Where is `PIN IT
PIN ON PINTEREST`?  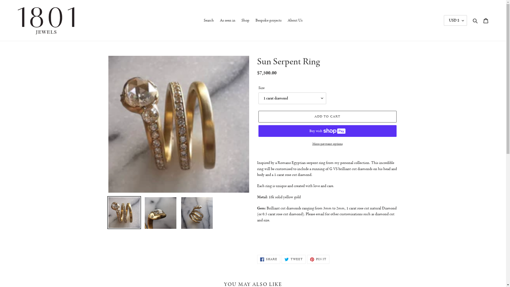
PIN IT
PIN ON PINTEREST is located at coordinates (318, 259).